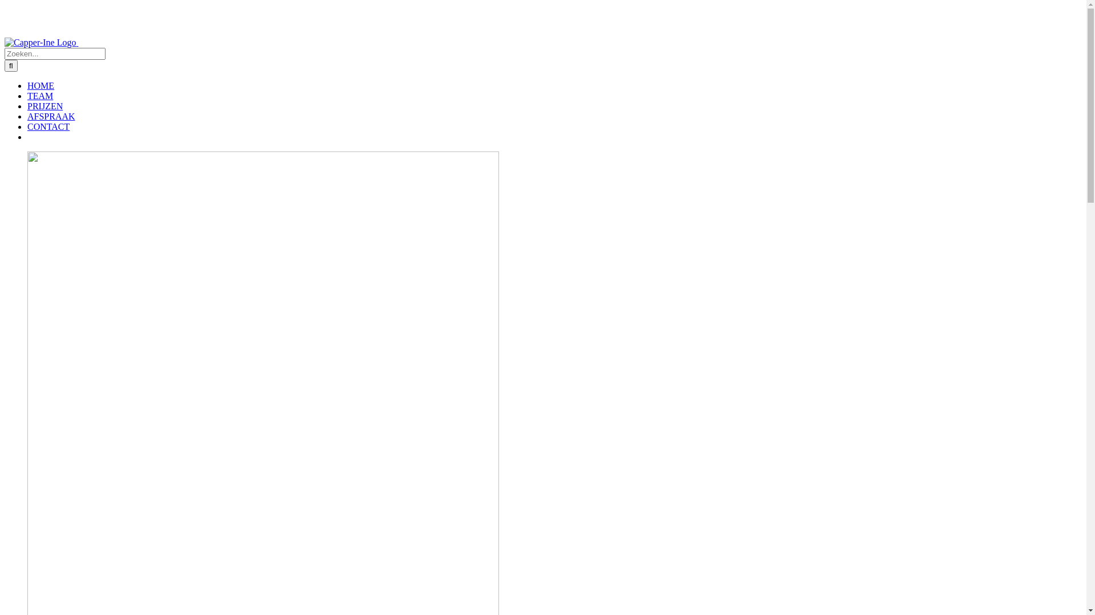 The width and height of the screenshot is (1095, 615). Describe the element at coordinates (51, 116) in the screenshot. I see `AFSPRAAK` at that location.